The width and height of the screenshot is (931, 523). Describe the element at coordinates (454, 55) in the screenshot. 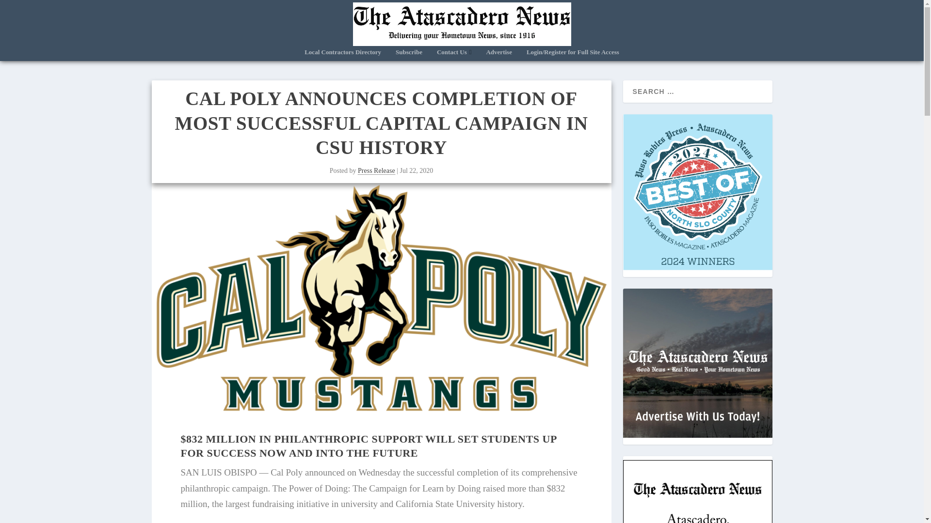

I see `Contact Us` at that location.